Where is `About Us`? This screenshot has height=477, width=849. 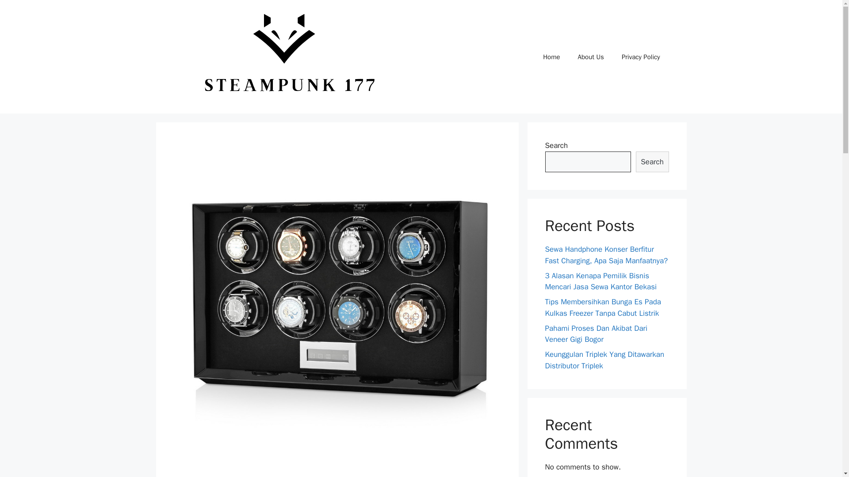
About Us is located at coordinates (591, 57).